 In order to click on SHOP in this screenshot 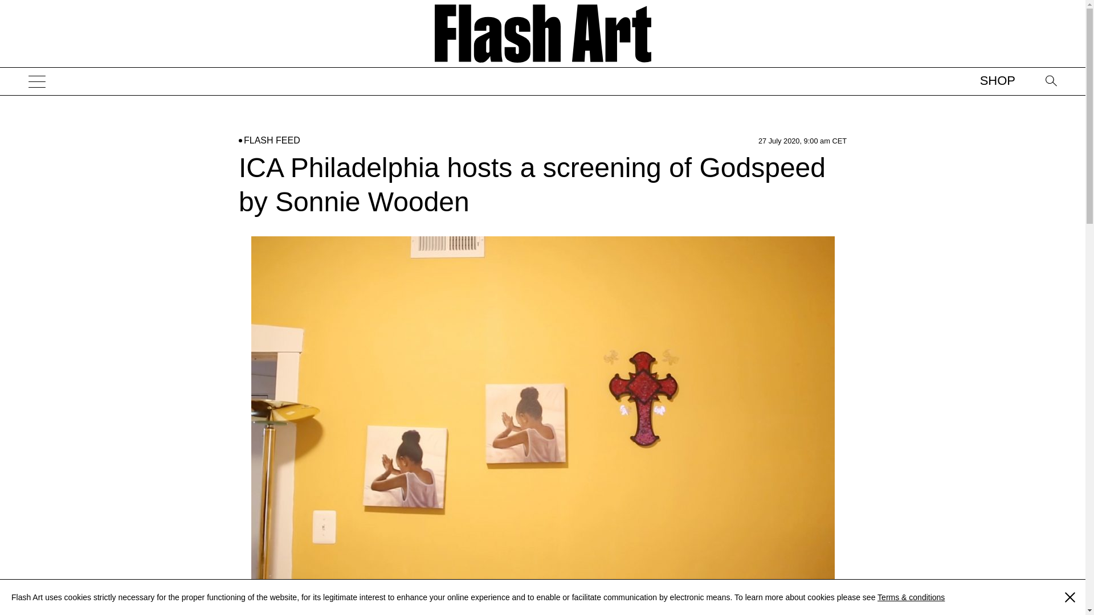, I will do `click(997, 80)`.